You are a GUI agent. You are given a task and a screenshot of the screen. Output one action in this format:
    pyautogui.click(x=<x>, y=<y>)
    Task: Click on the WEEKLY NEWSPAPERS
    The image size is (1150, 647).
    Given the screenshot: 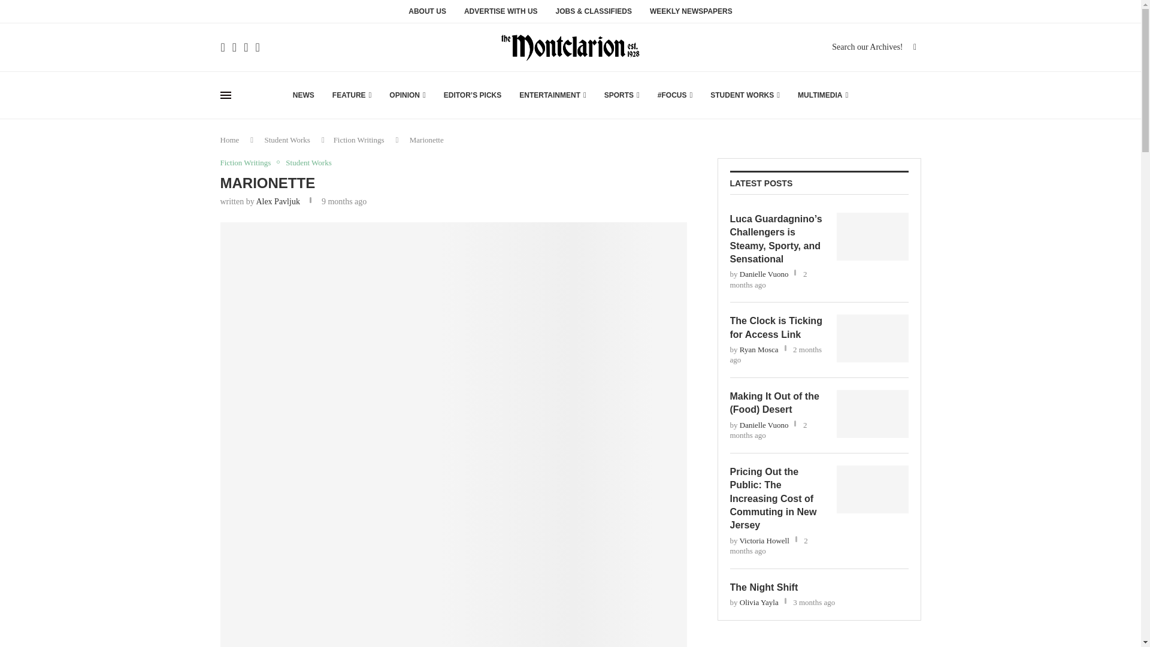 What is the action you would take?
    pyautogui.click(x=691, y=14)
    